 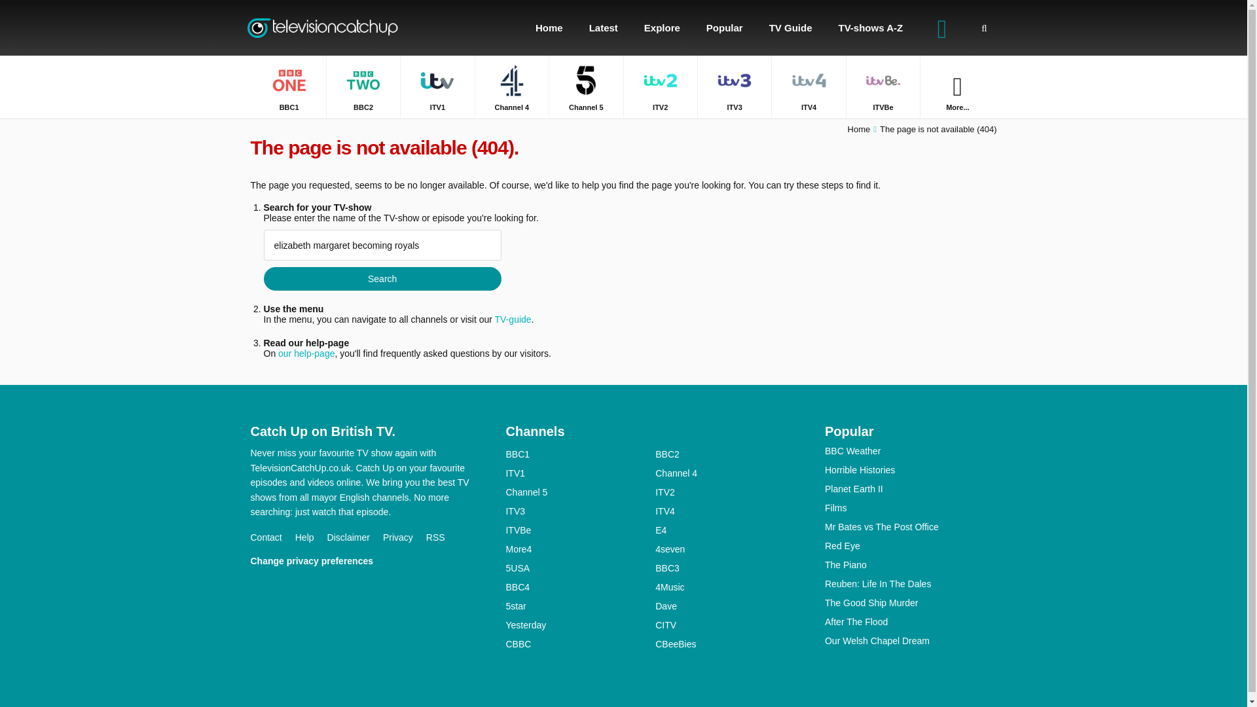 I want to click on our help-page, so click(x=306, y=353).